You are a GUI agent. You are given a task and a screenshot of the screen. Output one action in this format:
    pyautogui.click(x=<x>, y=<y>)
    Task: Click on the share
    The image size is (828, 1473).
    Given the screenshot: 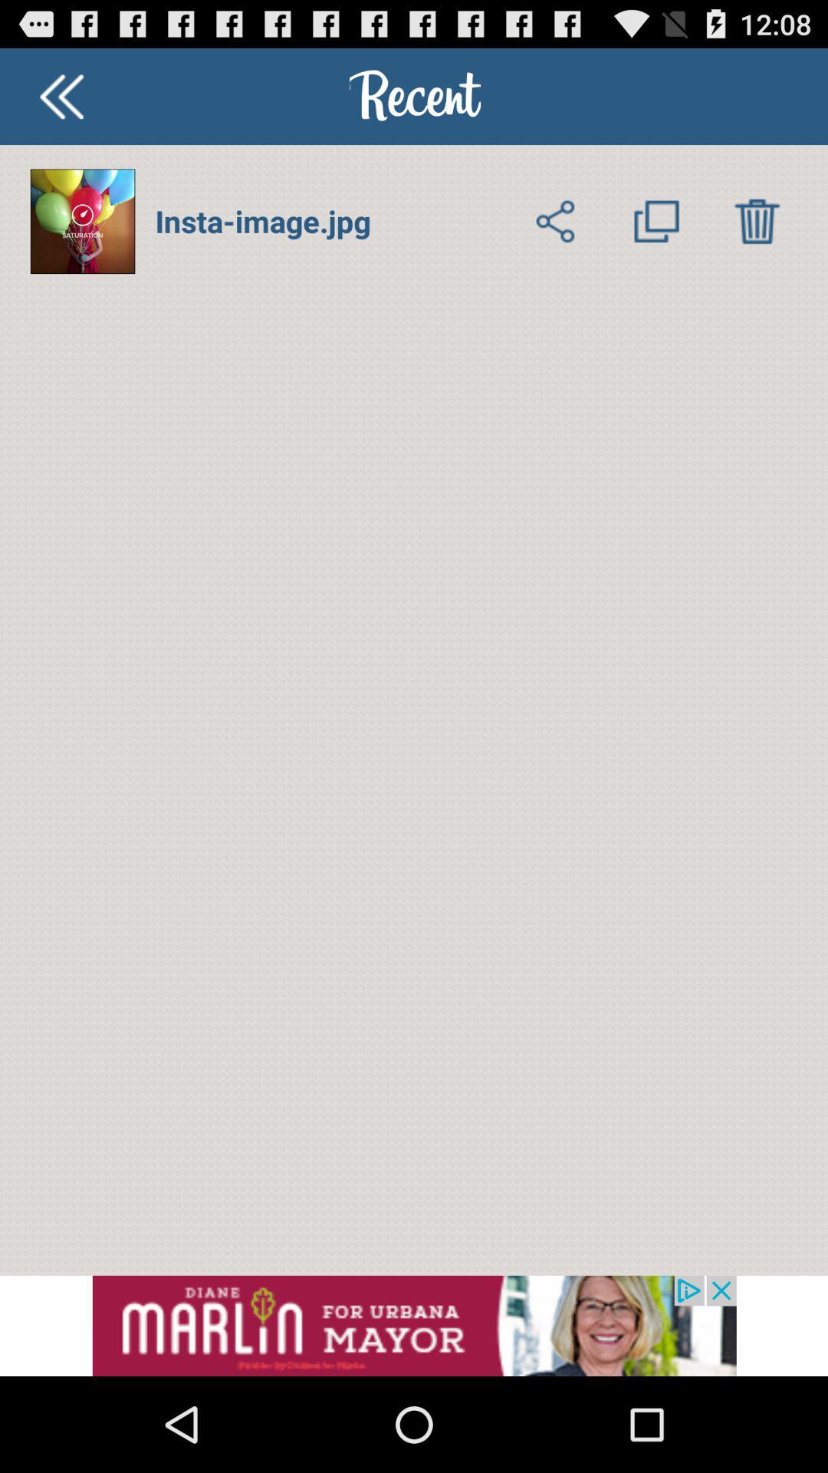 What is the action you would take?
    pyautogui.click(x=555, y=221)
    